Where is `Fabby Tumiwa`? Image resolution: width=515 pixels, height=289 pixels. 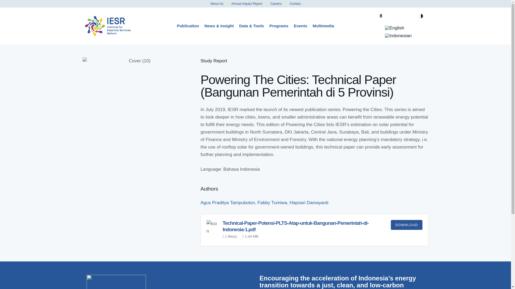
Fabby Tumiwa is located at coordinates (273, 203).